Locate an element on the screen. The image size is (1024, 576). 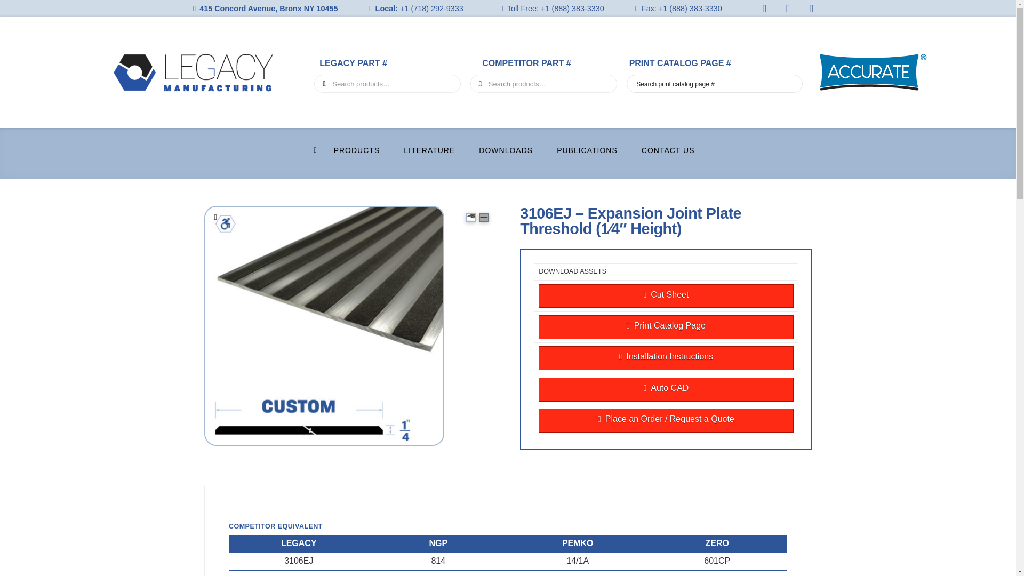
Catalog is located at coordinates (666, 327).